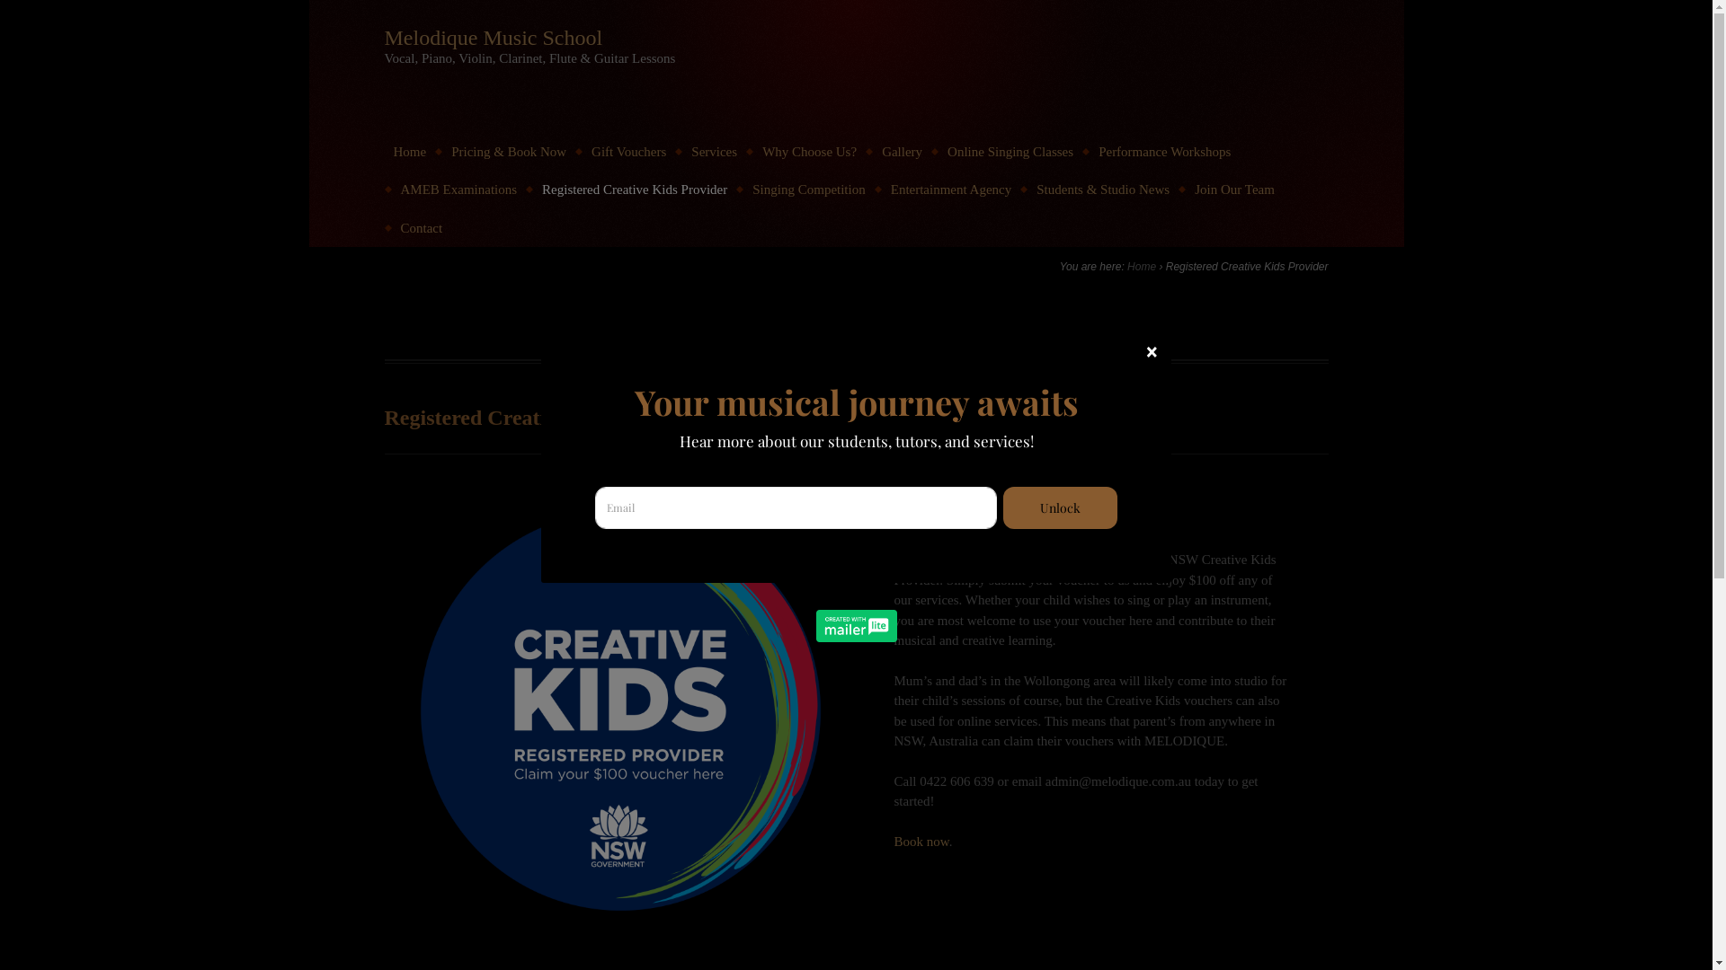 The image size is (1726, 970). I want to click on Pricing & Book Now, so click(509, 153).